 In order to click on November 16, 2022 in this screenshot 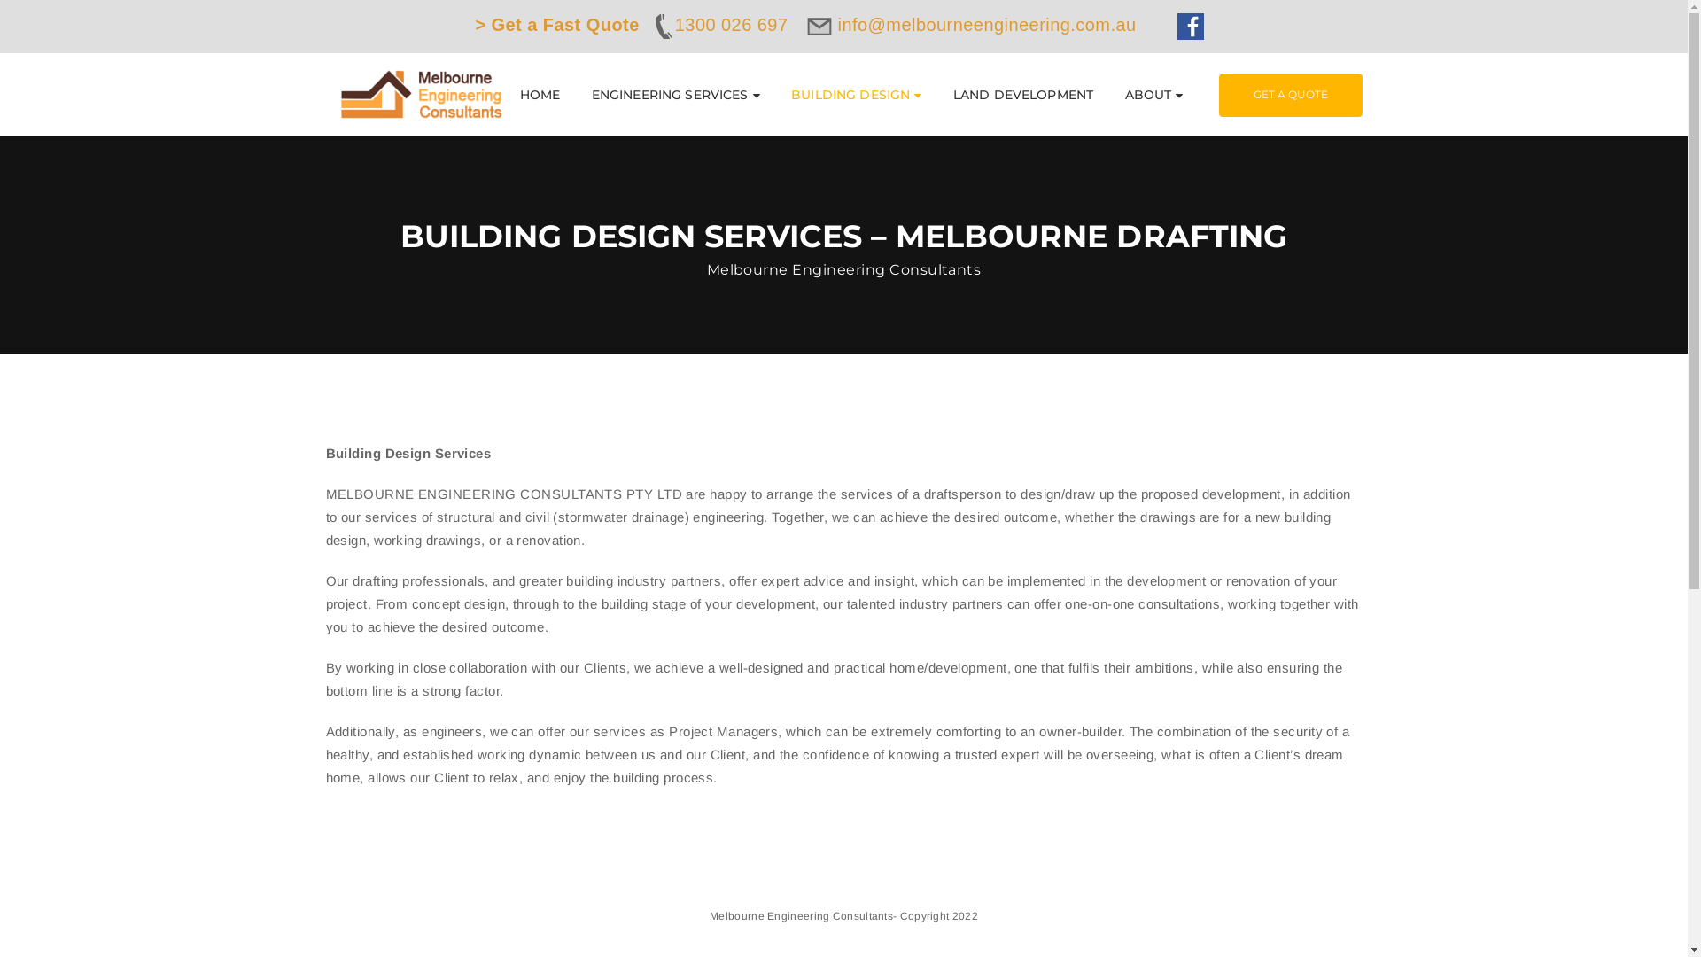, I will do `click(744, 713)`.